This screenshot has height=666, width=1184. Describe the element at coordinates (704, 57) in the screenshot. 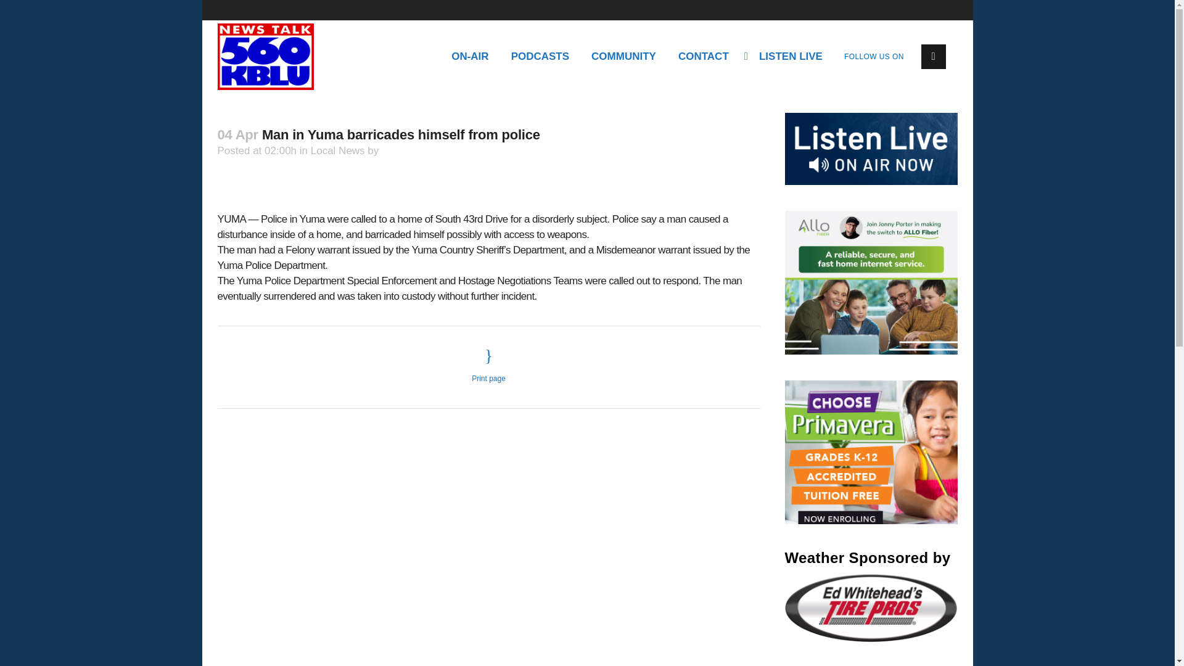

I see `CONTACT` at that location.